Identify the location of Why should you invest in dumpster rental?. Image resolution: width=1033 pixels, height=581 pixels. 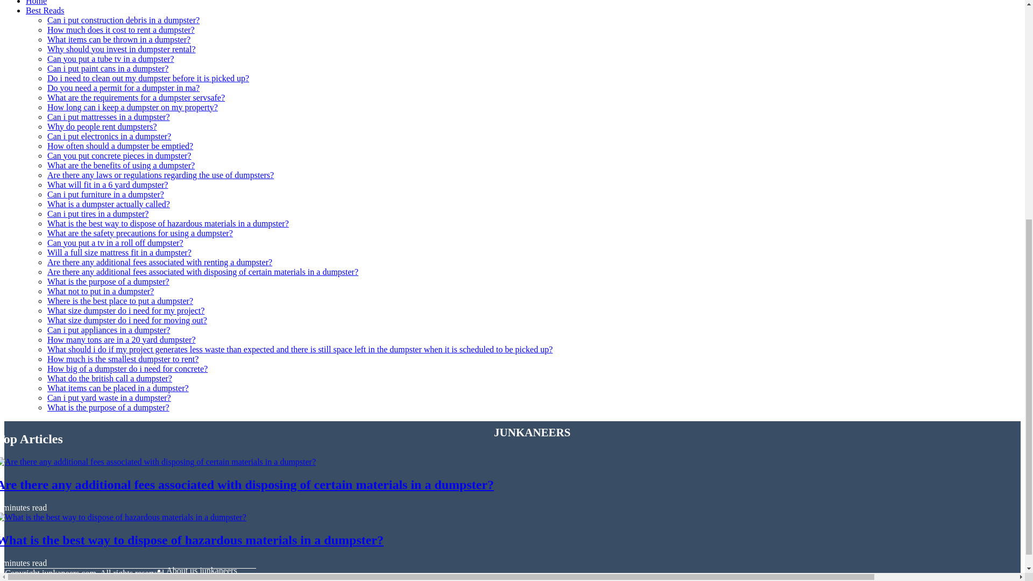
(122, 49).